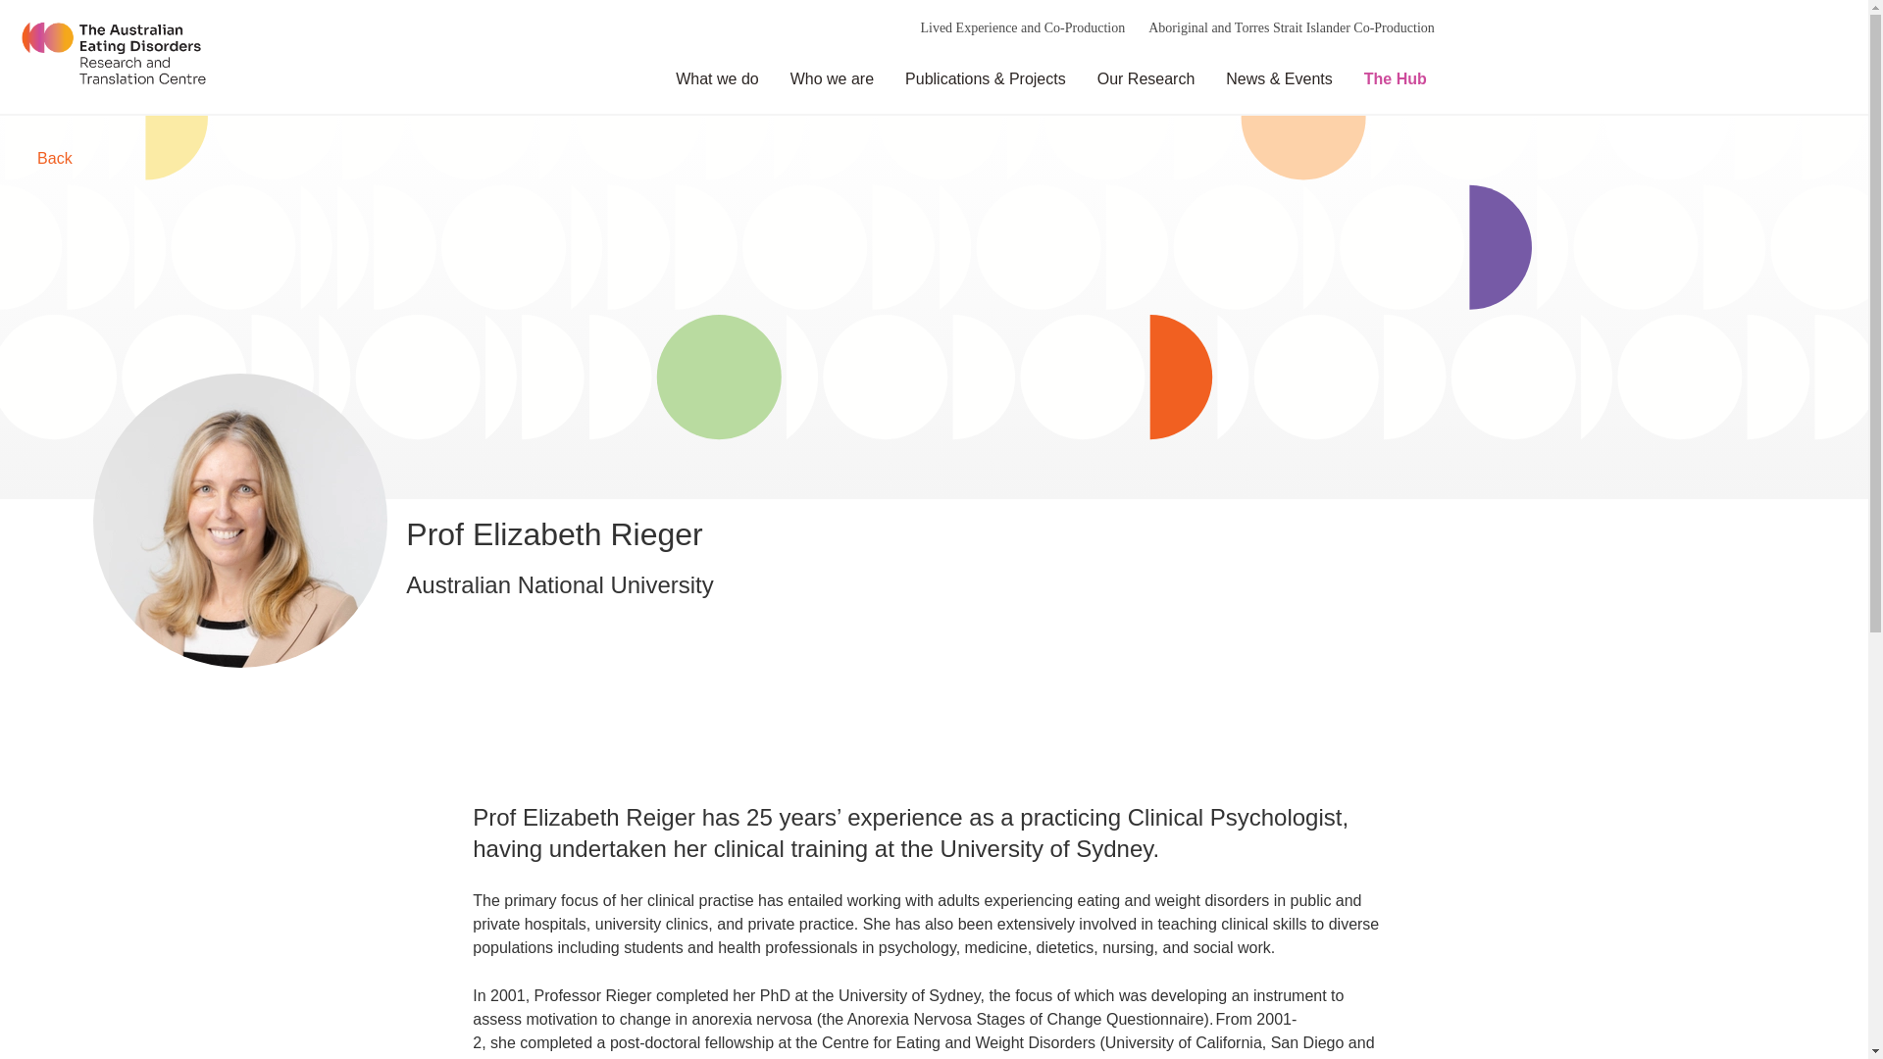 This screenshot has width=1883, height=1059. Describe the element at coordinates (114, 57) in the screenshot. I see `Logo` at that location.